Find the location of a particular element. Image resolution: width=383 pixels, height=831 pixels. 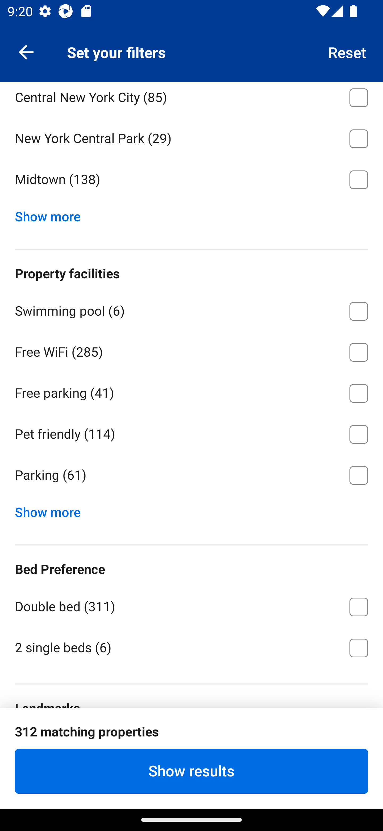

Pet friendly ⁦(114) is located at coordinates (191, 433).